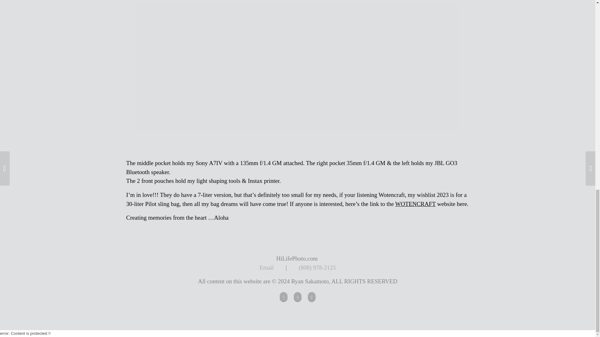  What do you see at coordinates (267, 267) in the screenshot?
I see `Email` at bounding box center [267, 267].